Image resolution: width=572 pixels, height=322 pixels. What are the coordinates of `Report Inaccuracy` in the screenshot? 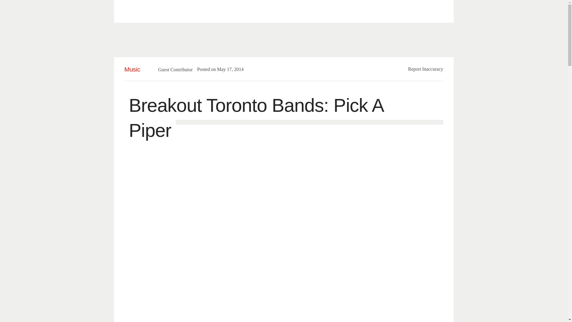 It's located at (426, 69).